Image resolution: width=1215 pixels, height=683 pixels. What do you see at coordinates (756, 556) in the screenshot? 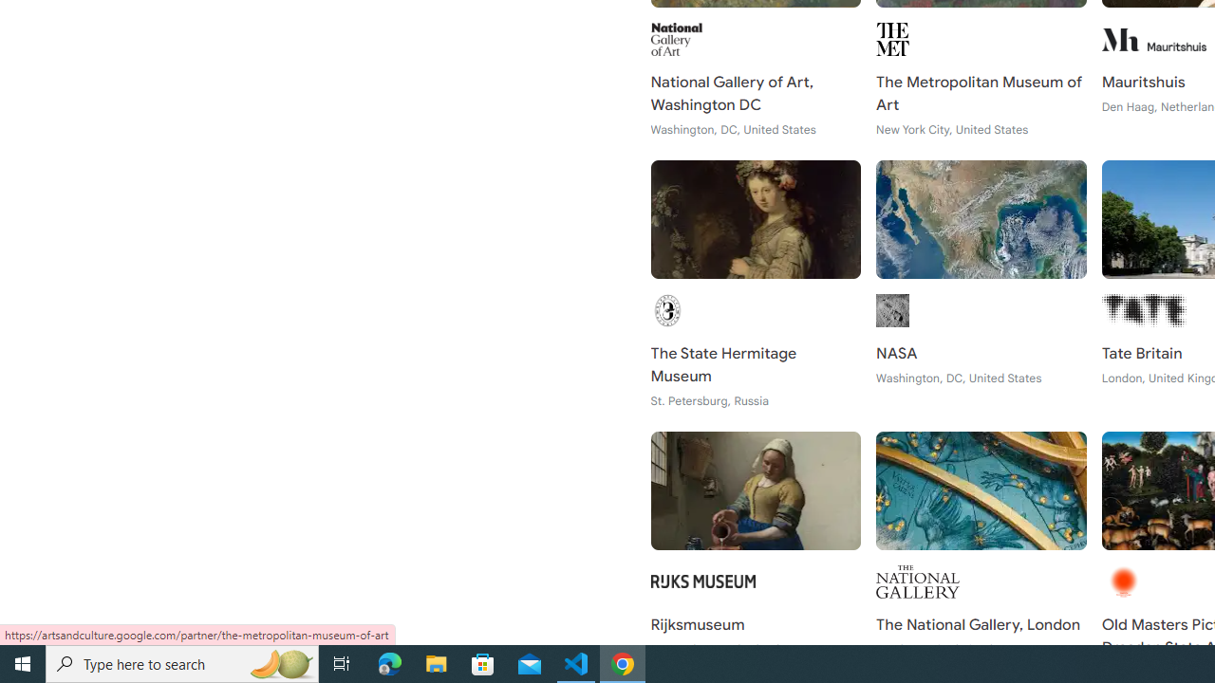
I see `Rijksmuseum Amsterdam, Netherlands` at bounding box center [756, 556].